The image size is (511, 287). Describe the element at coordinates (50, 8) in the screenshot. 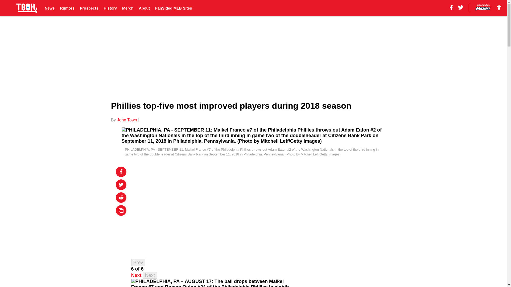

I see `News` at that location.